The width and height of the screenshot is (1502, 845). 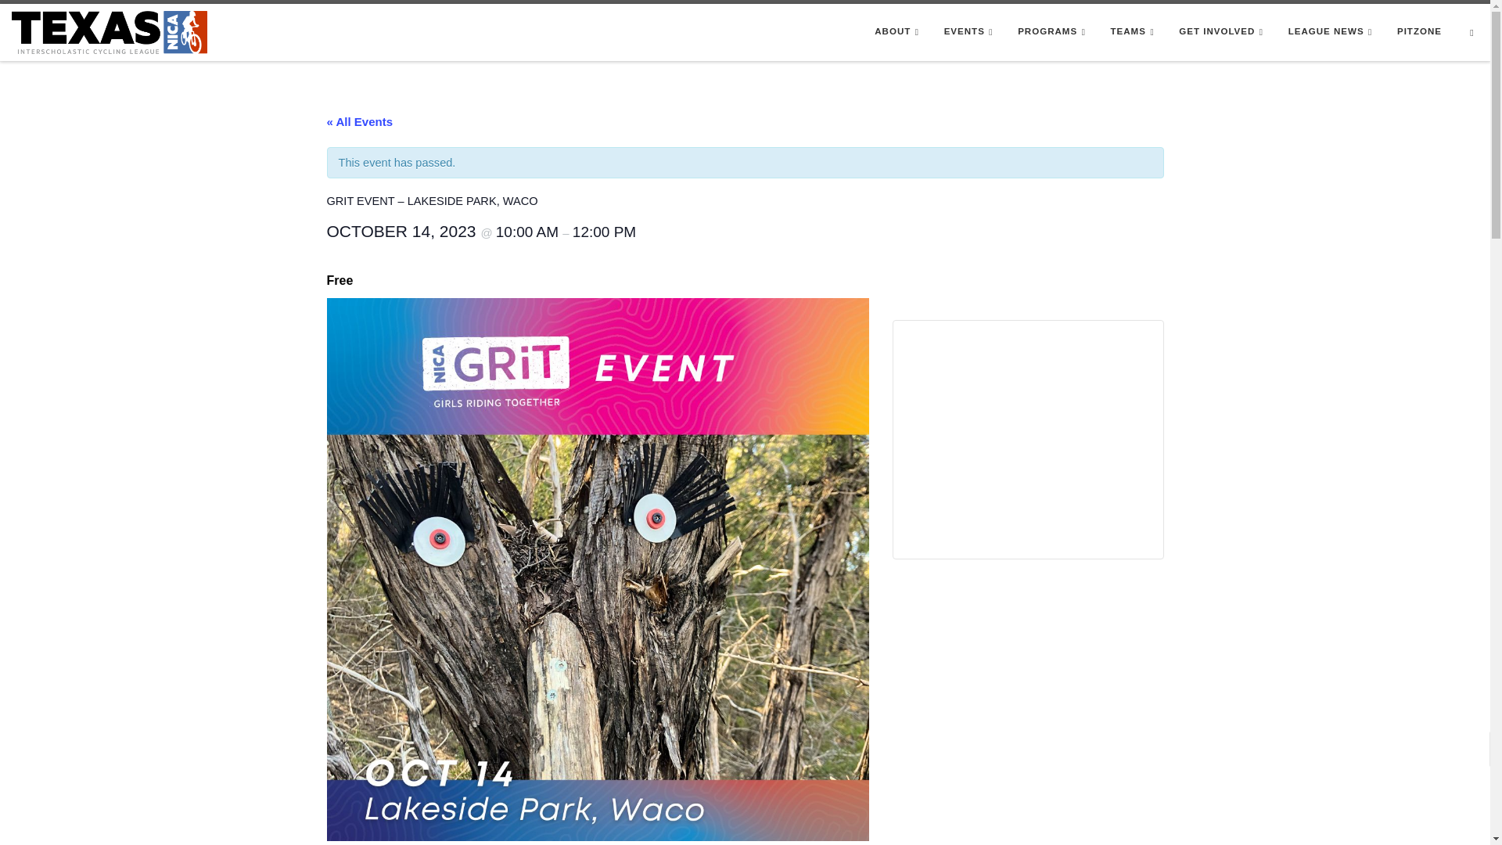 What do you see at coordinates (1224, 31) in the screenshot?
I see `GET INVOLVED` at bounding box center [1224, 31].